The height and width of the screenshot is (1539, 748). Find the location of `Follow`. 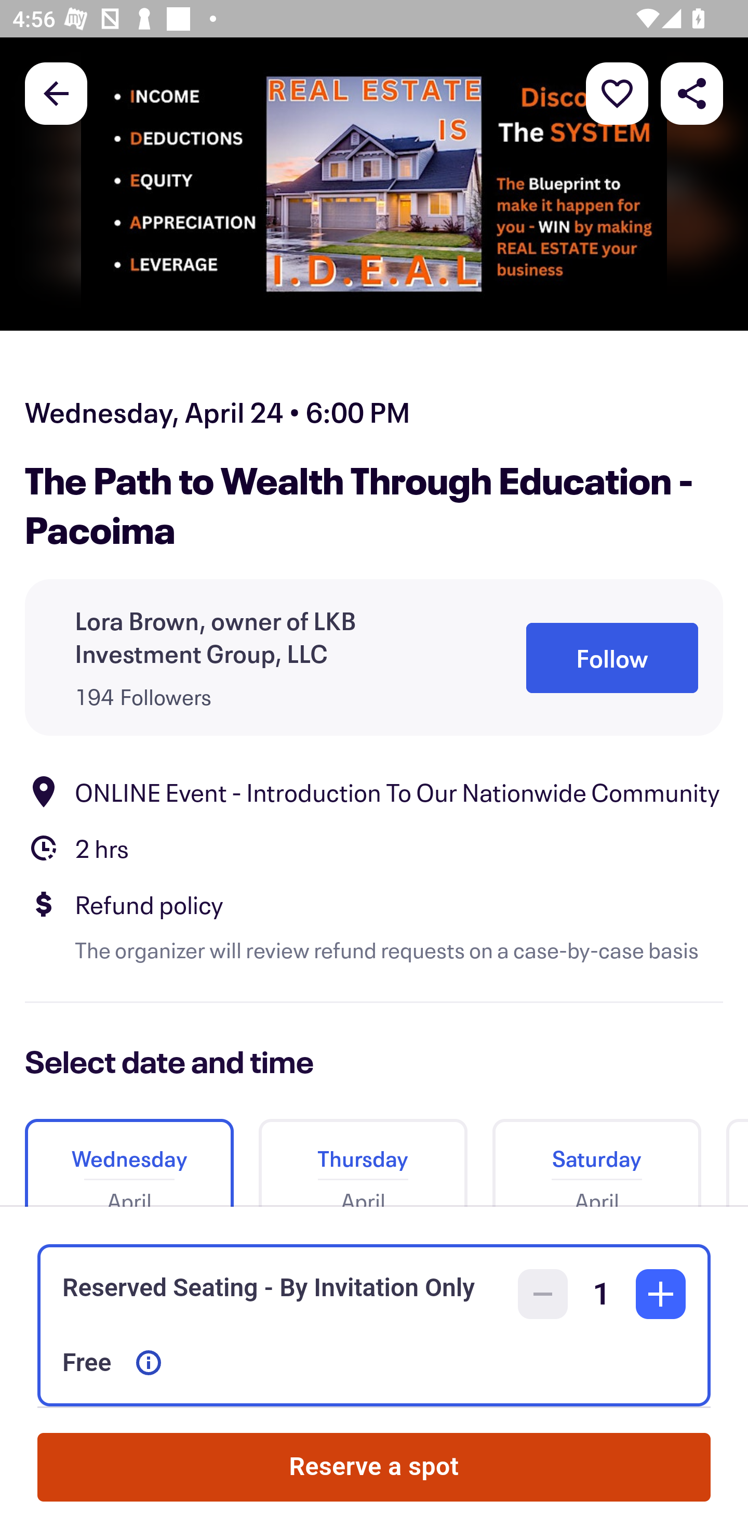

Follow is located at coordinates (612, 657).